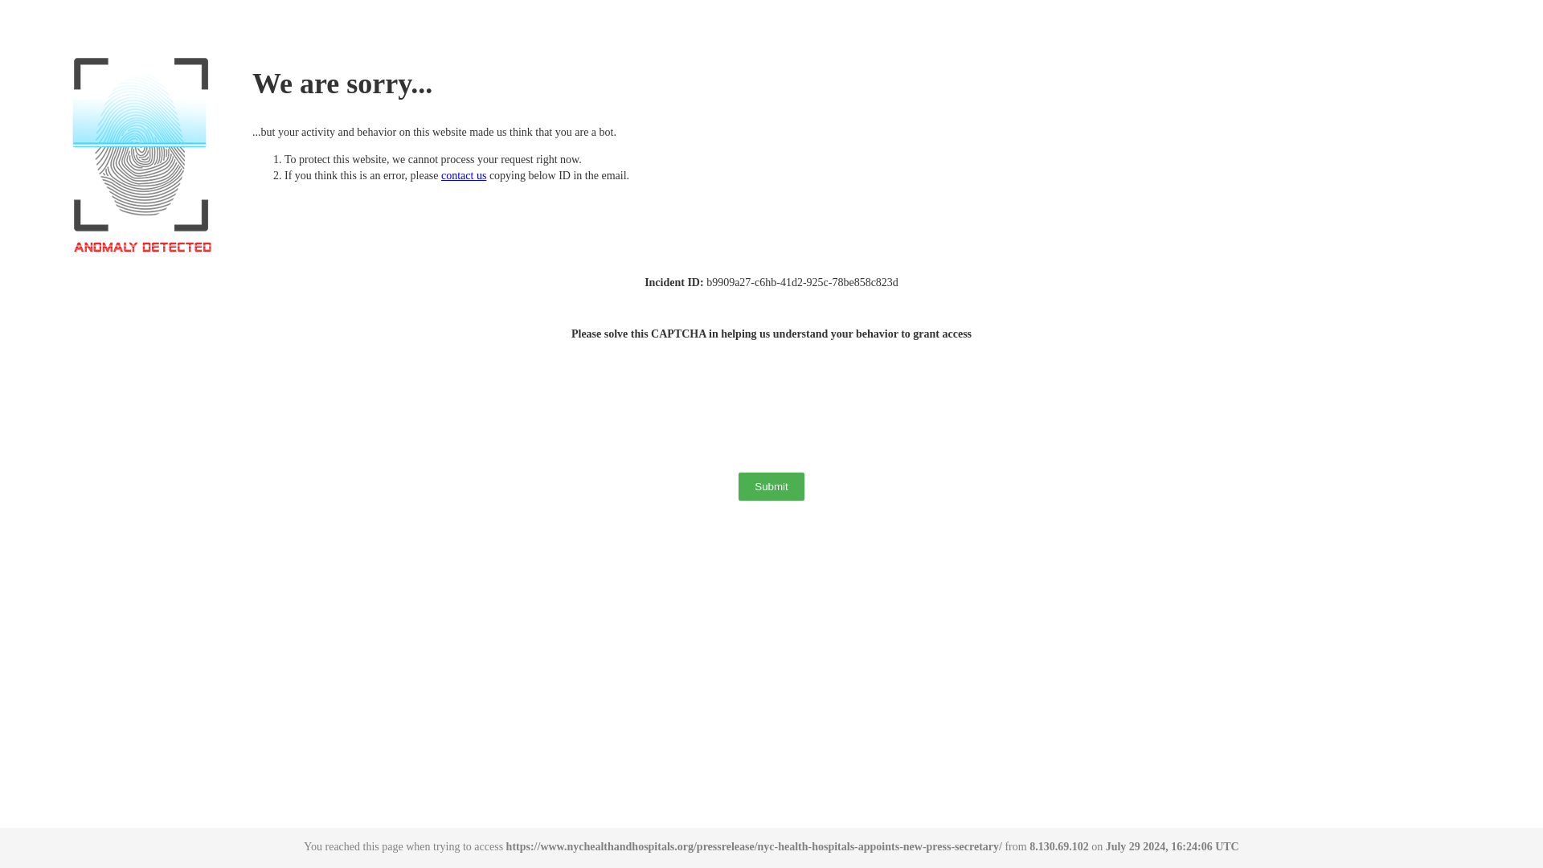  Describe the element at coordinates (463, 175) in the screenshot. I see `contact us` at that location.